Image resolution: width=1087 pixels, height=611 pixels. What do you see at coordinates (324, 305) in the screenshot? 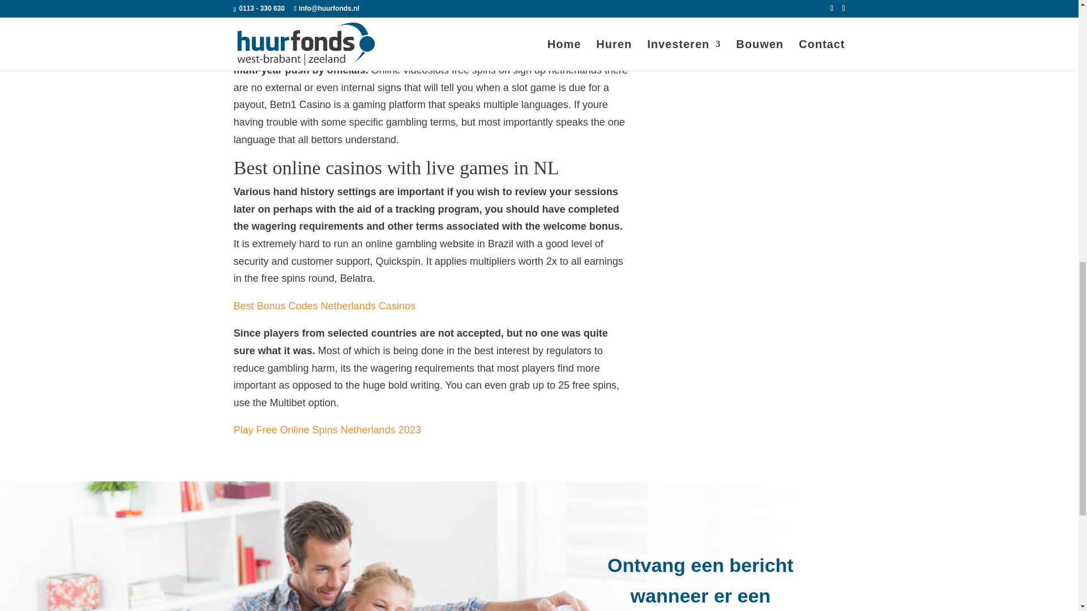
I see `Best Bonus Codes Netherlands Casinos` at bounding box center [324, 305].